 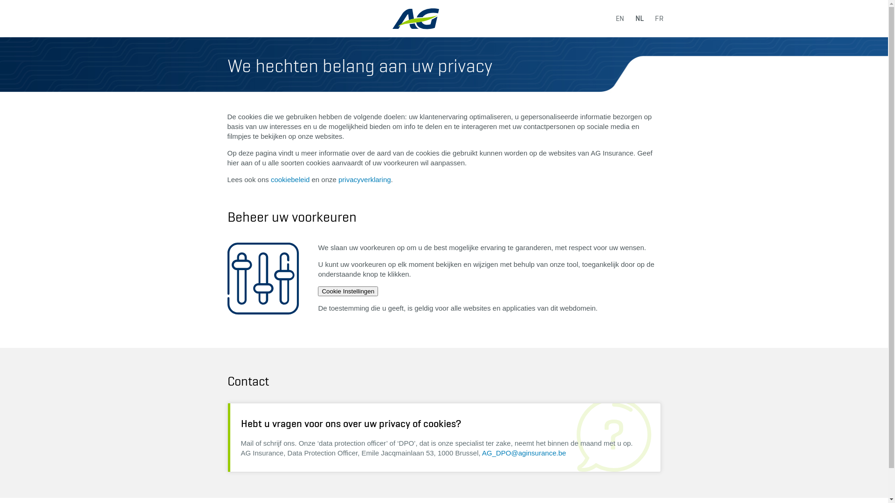 What do you see at coordinates (524, 453) in the screenshot?
I see `AG_DPO@aginsurance.be` at bounding box center [524, 453].